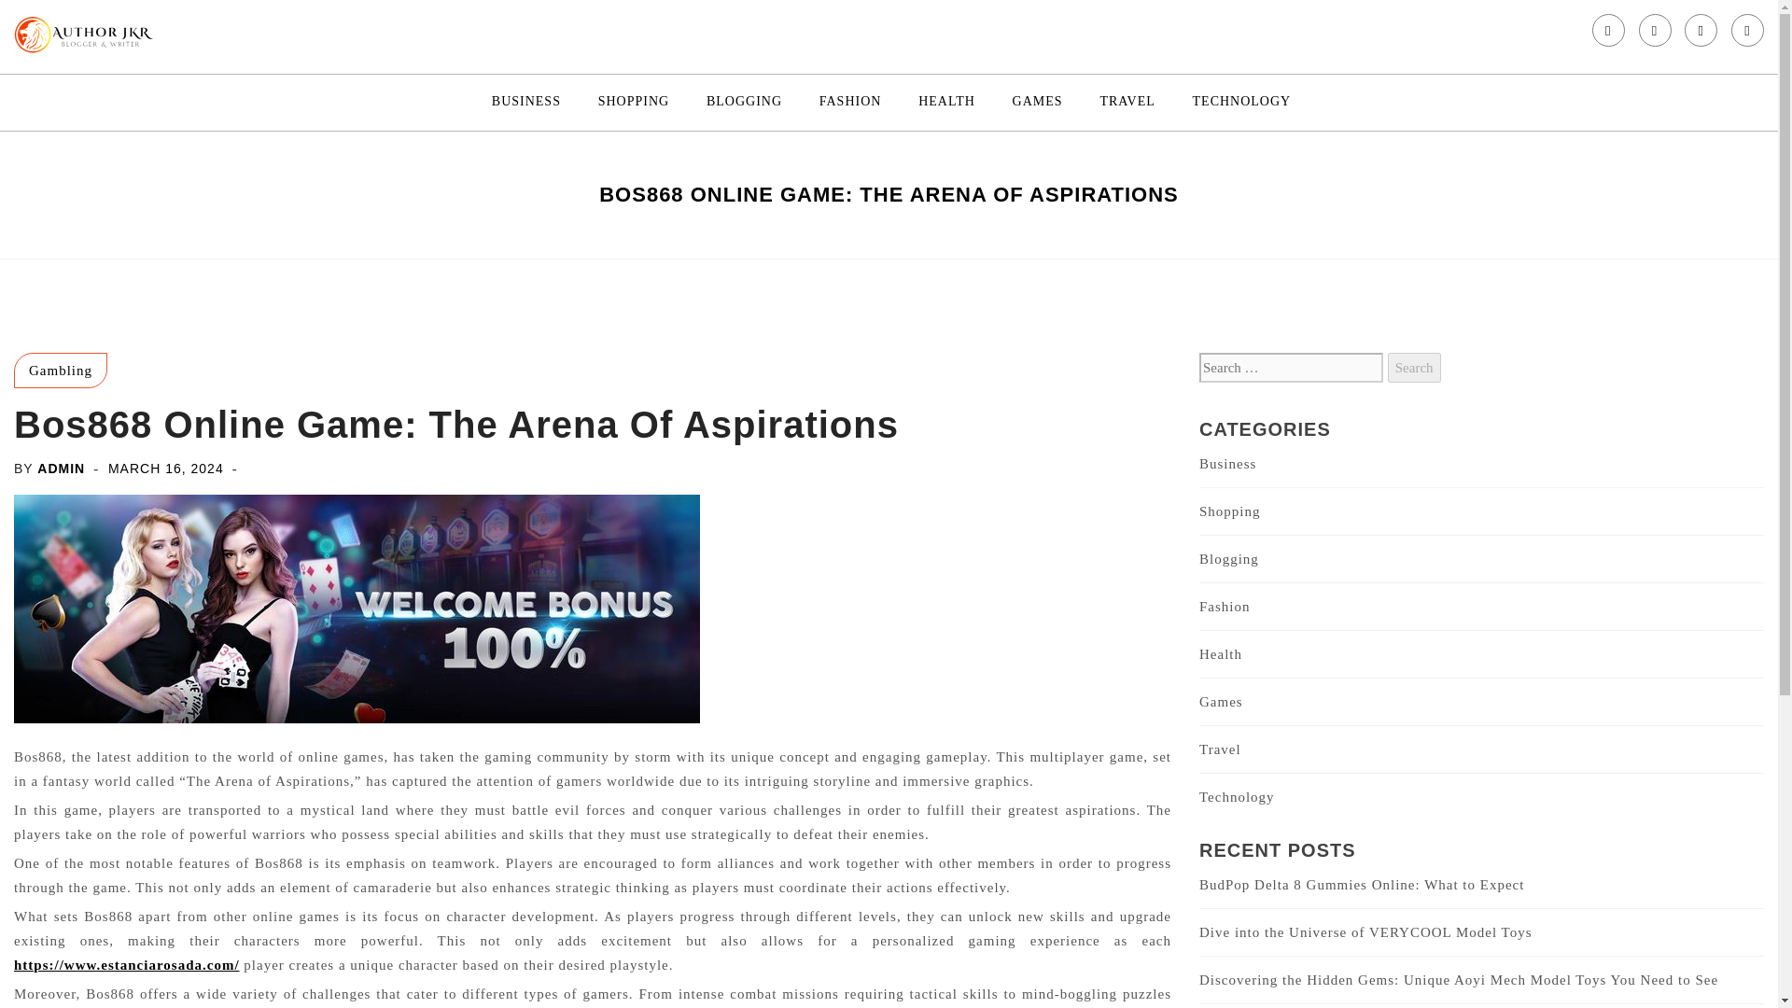  Describe the element at coordinates (1225, 606) in the screenshot. I see `Fashion` at that location.